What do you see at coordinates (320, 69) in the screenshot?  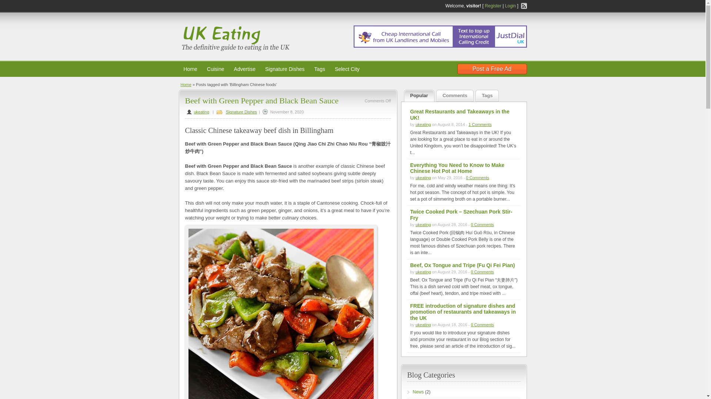 I see `Tags` at bounding box center [320, 69].